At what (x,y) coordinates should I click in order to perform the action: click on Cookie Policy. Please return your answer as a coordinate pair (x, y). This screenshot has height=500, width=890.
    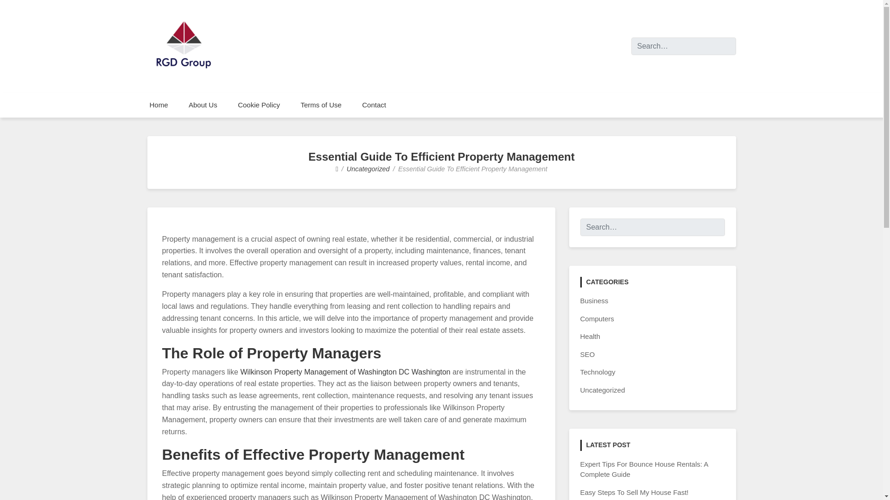
    Looking at the image, I should click on (259, 105).